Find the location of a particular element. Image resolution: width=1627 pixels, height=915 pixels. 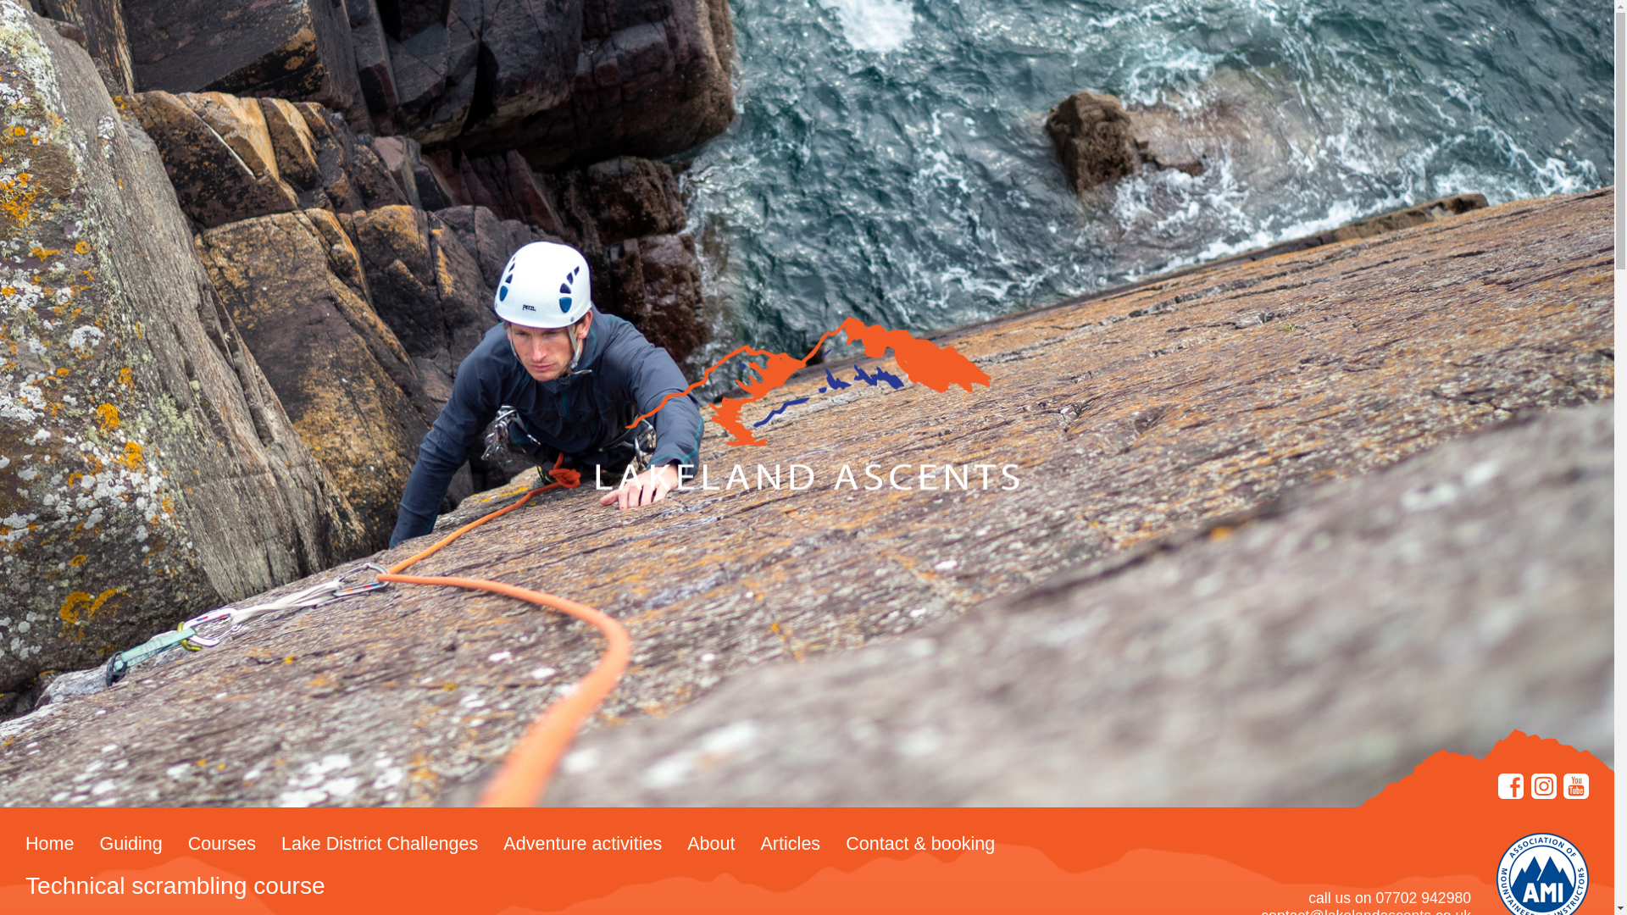

Follow us on Facebook is located at coordinates (1510, 785).